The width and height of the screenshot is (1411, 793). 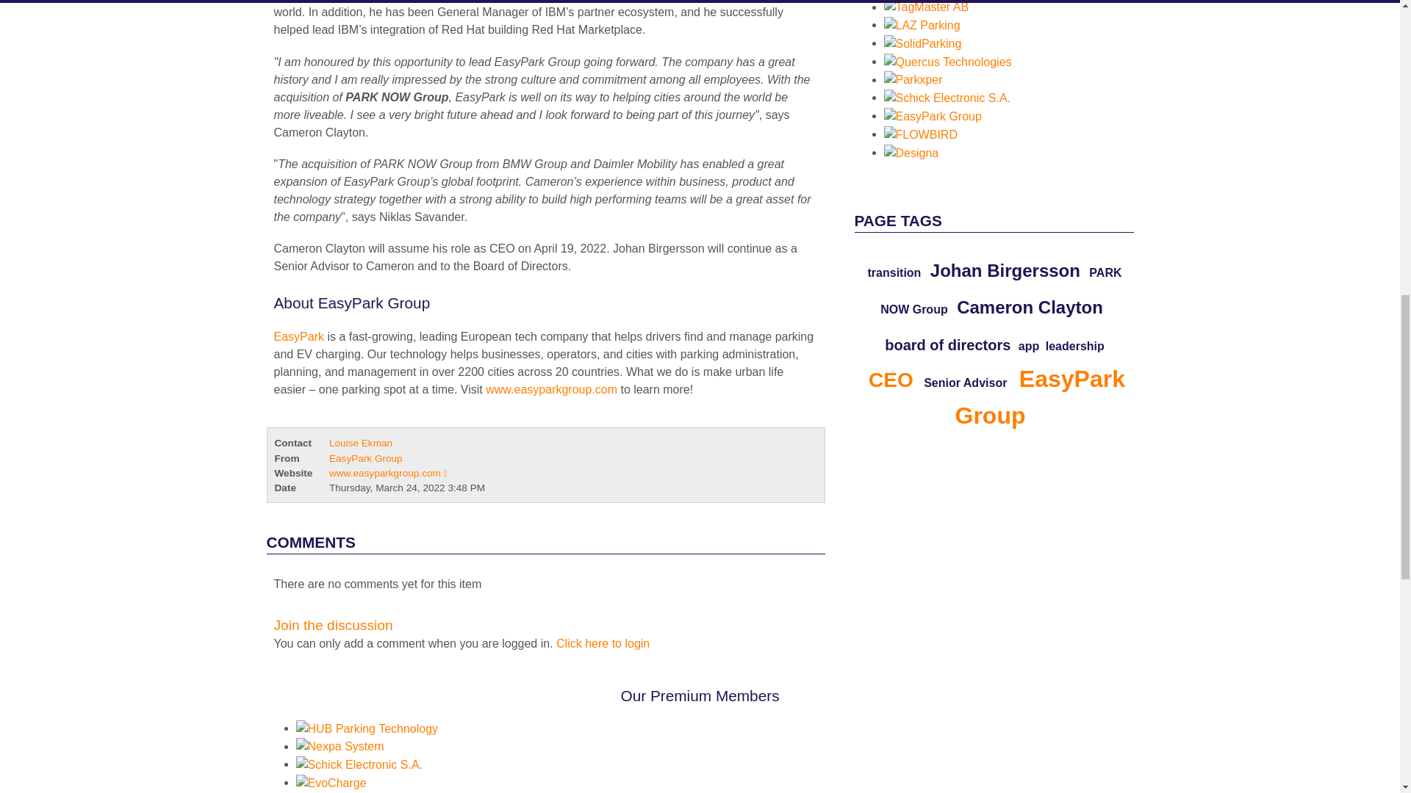 I want to click on View website of EasyPark Group, so click(x=388, y=473).